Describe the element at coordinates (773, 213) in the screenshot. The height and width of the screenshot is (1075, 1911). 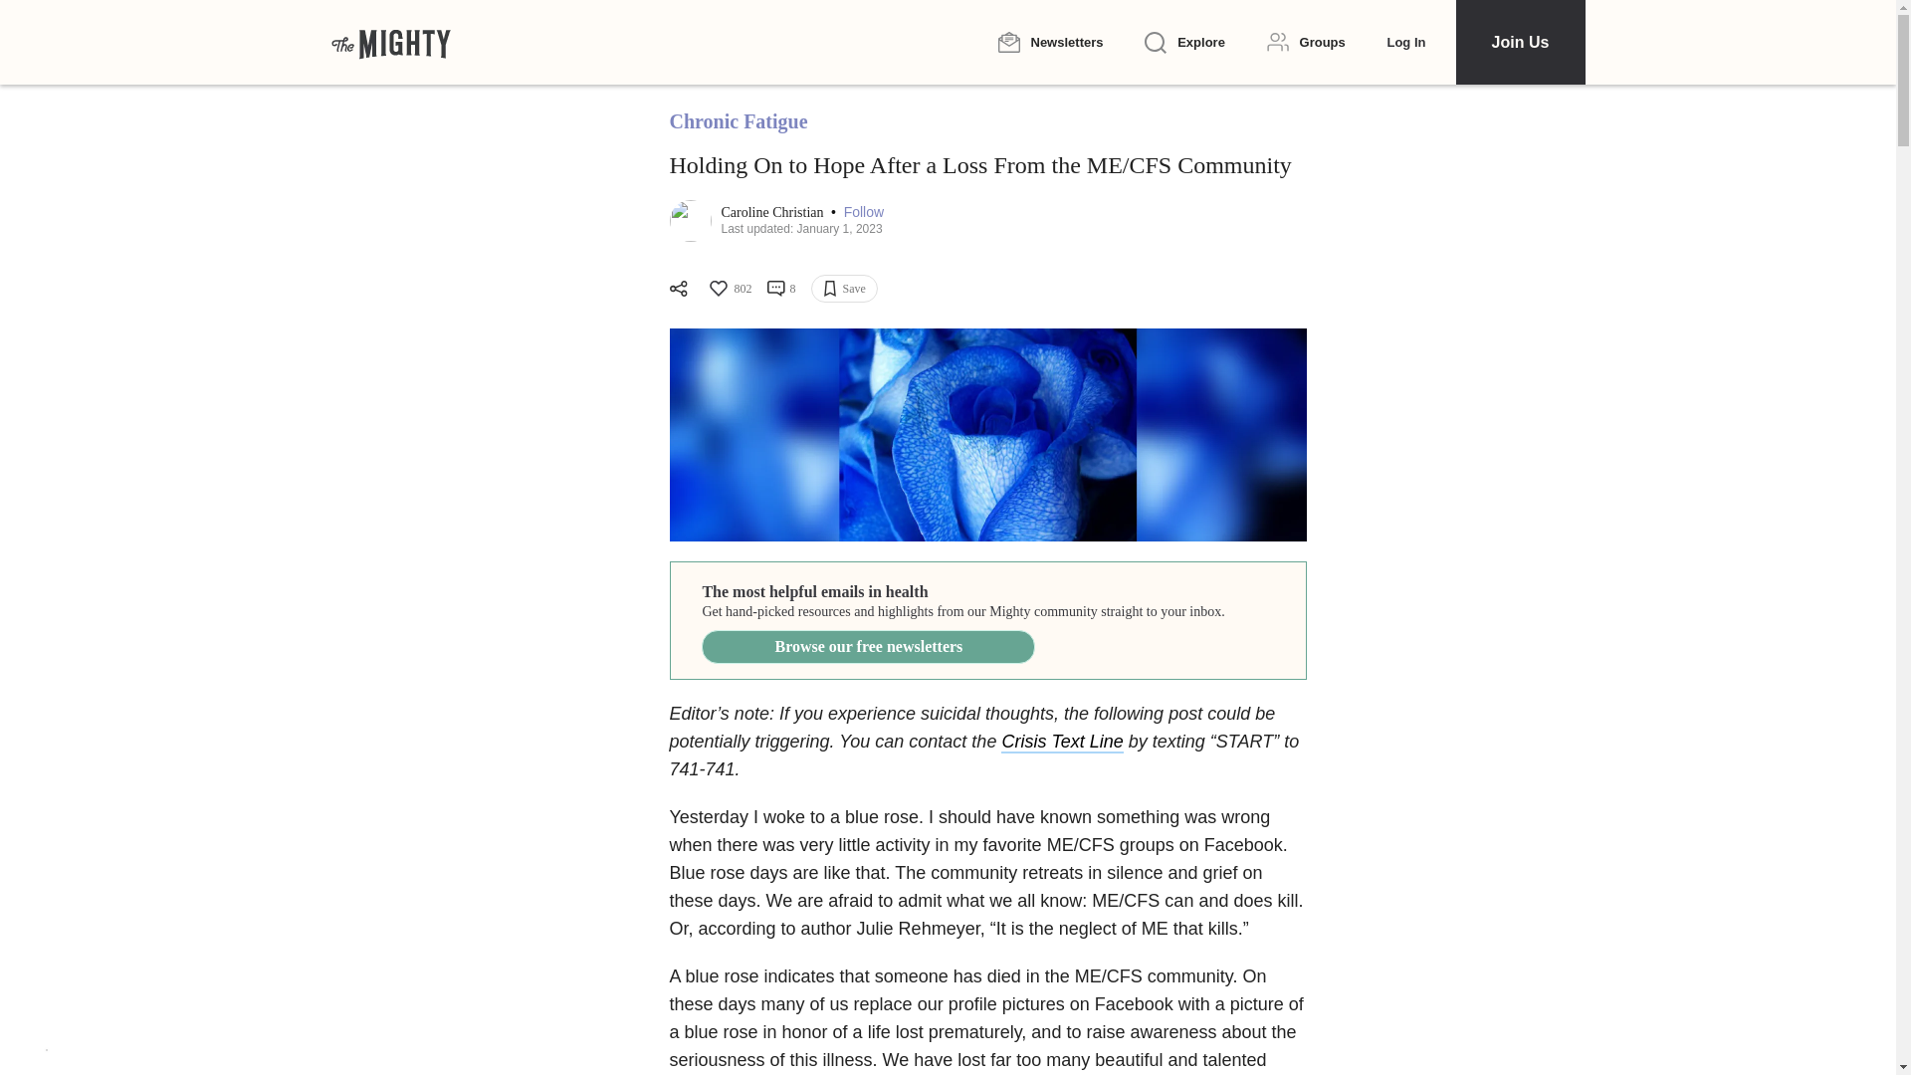
I see `Caroline Christian` at that location.